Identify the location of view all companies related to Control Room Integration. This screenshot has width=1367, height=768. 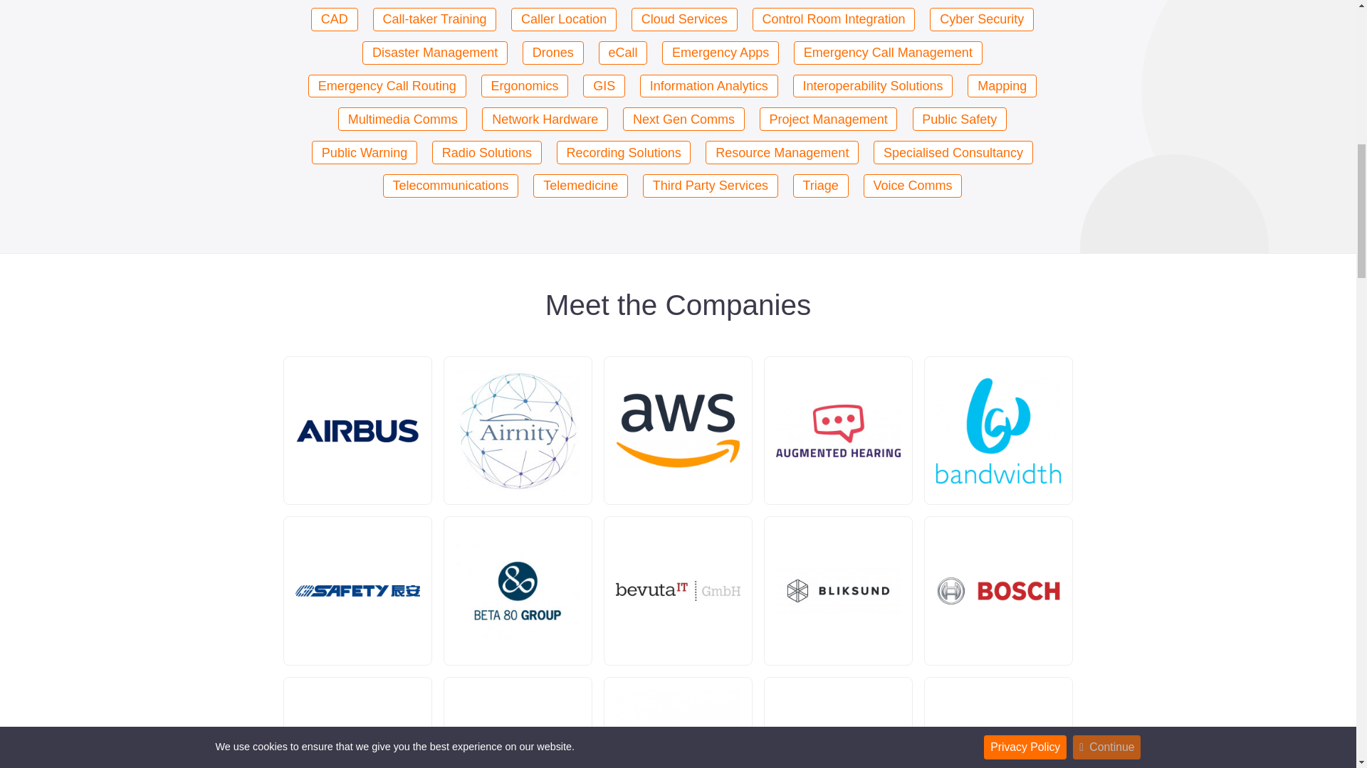
(834, 19).